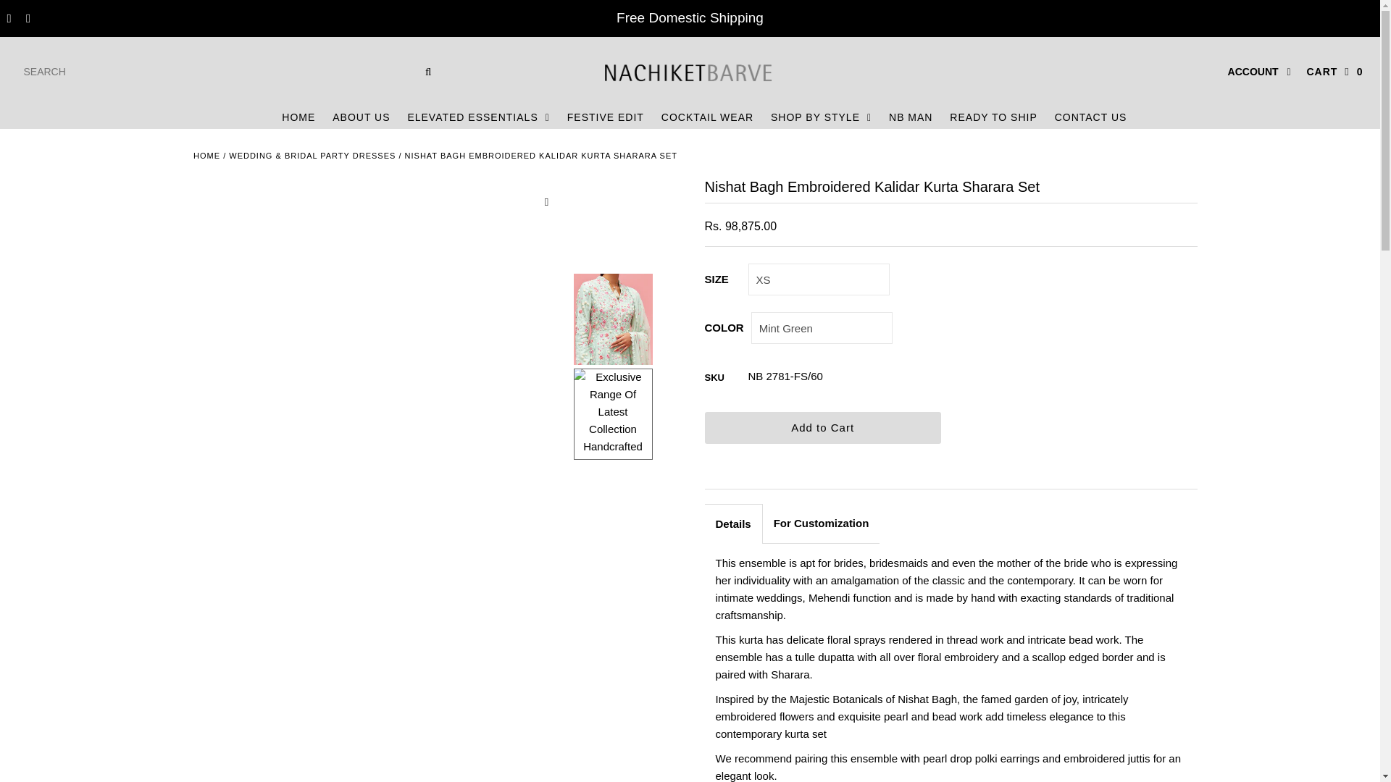 This screenshot has height=782, width=1391. What do you see at coordinates (822, 428) in the screenshot?
I see `Add to Cart` at bounding box center [822, 428].